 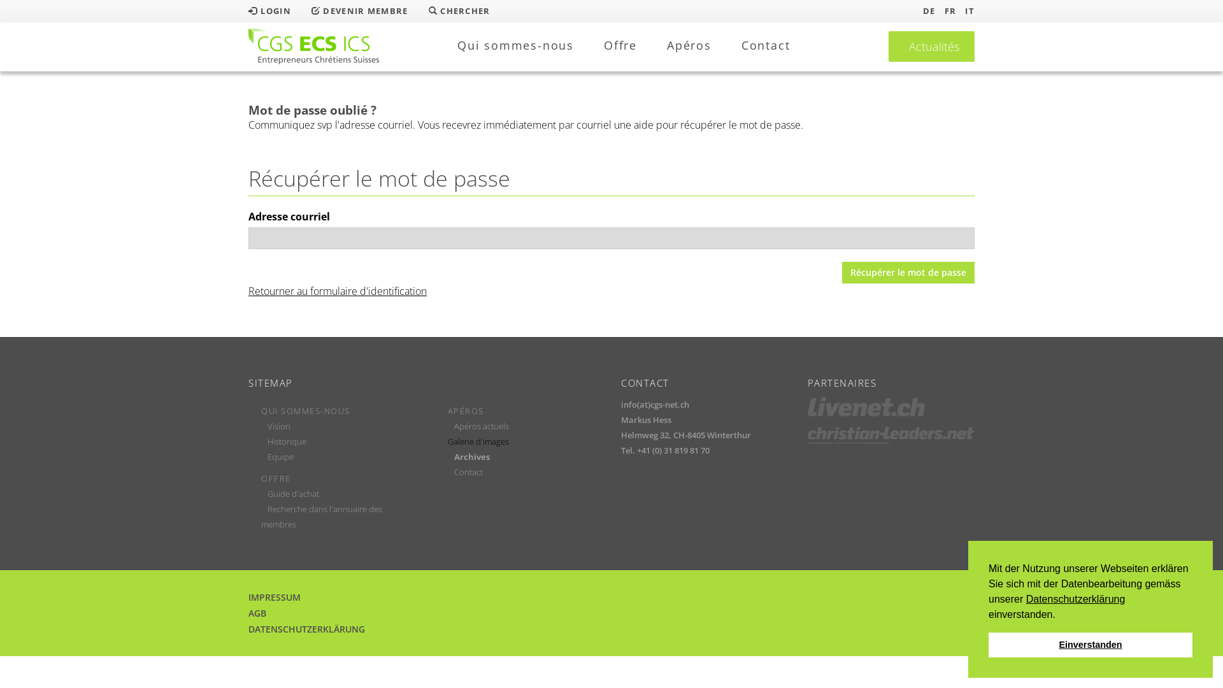 I want to click on Contact, so click(x=468, y=472).